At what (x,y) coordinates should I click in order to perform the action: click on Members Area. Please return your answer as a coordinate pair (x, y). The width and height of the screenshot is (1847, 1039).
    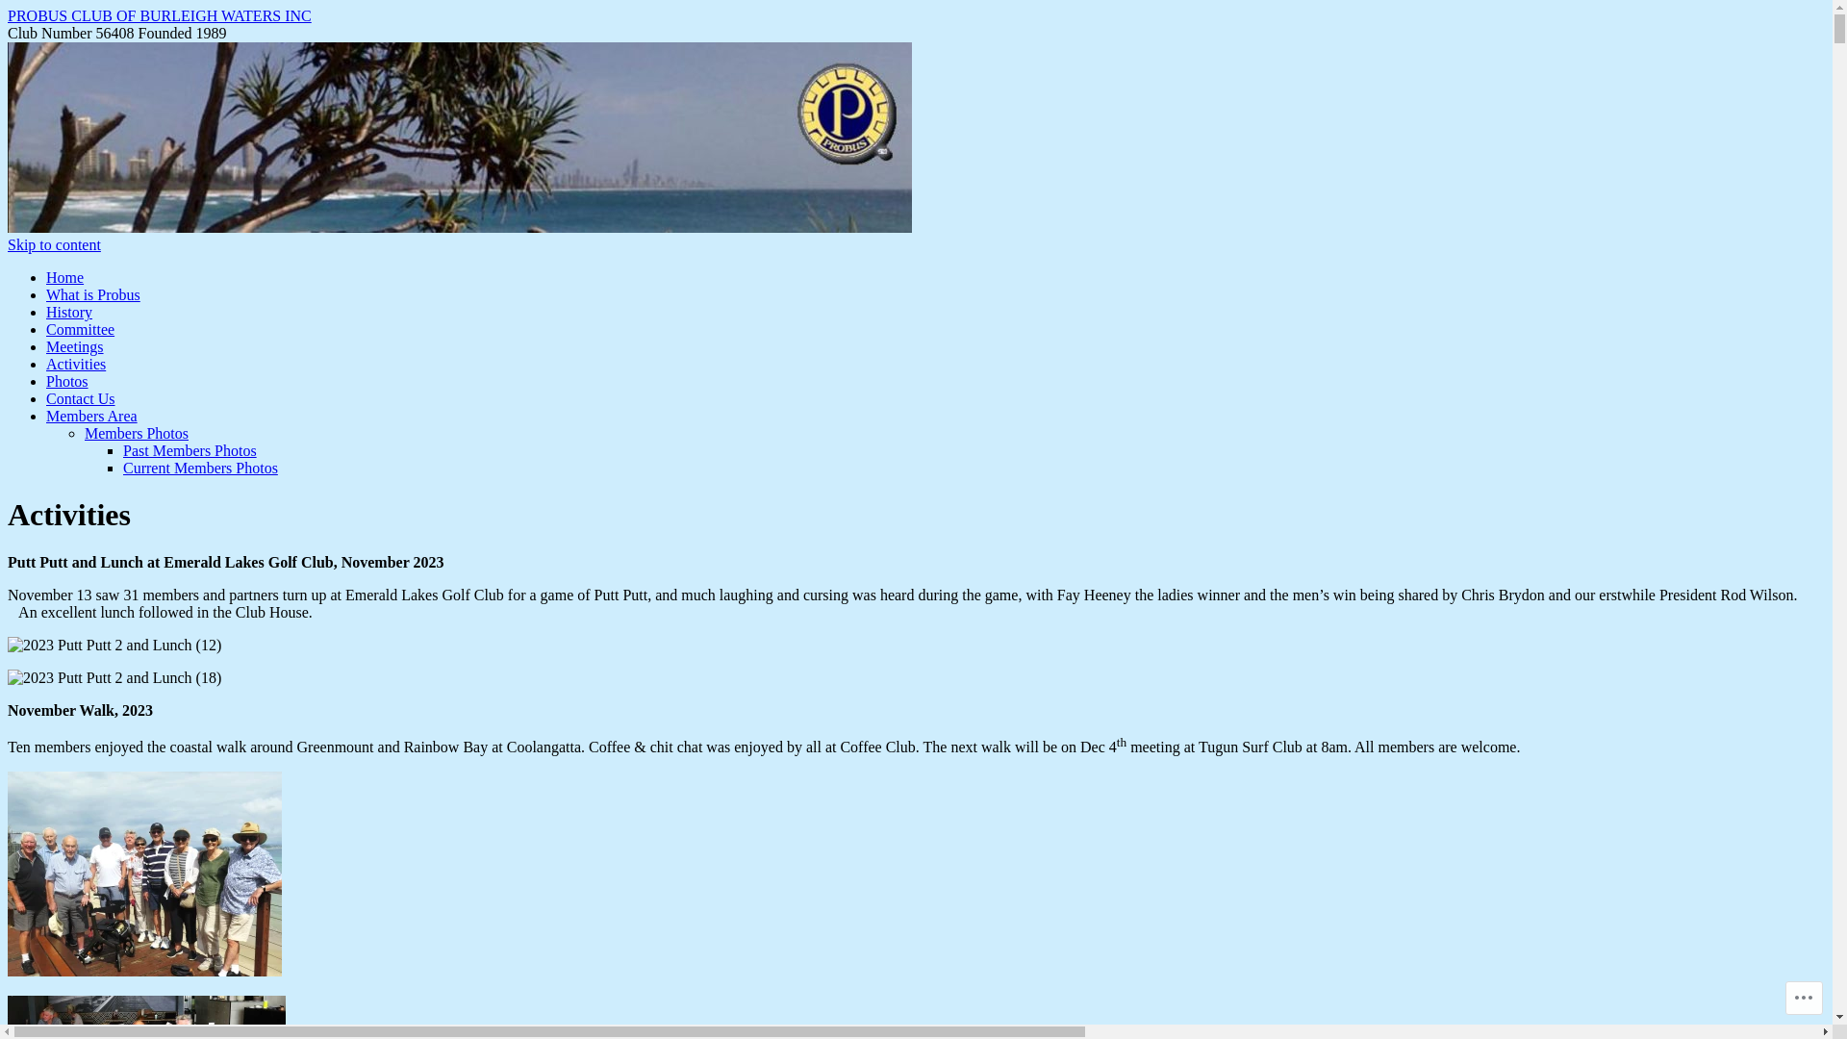
    Looking at the image, I should click on (92, 416).